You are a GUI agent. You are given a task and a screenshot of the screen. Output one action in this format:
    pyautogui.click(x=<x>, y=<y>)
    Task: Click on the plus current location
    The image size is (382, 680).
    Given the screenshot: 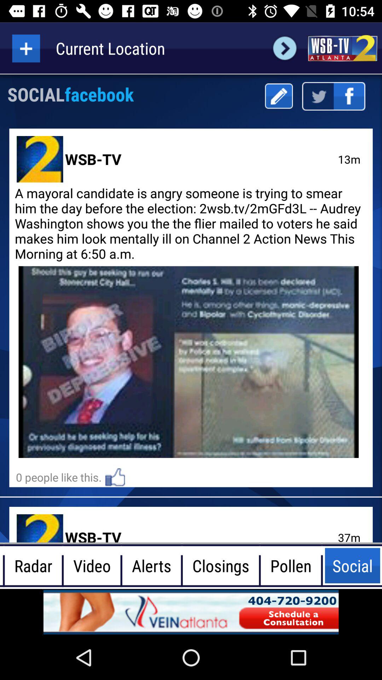 What is the action you would take?
    pyautogui.click(x=26, y=48)
    